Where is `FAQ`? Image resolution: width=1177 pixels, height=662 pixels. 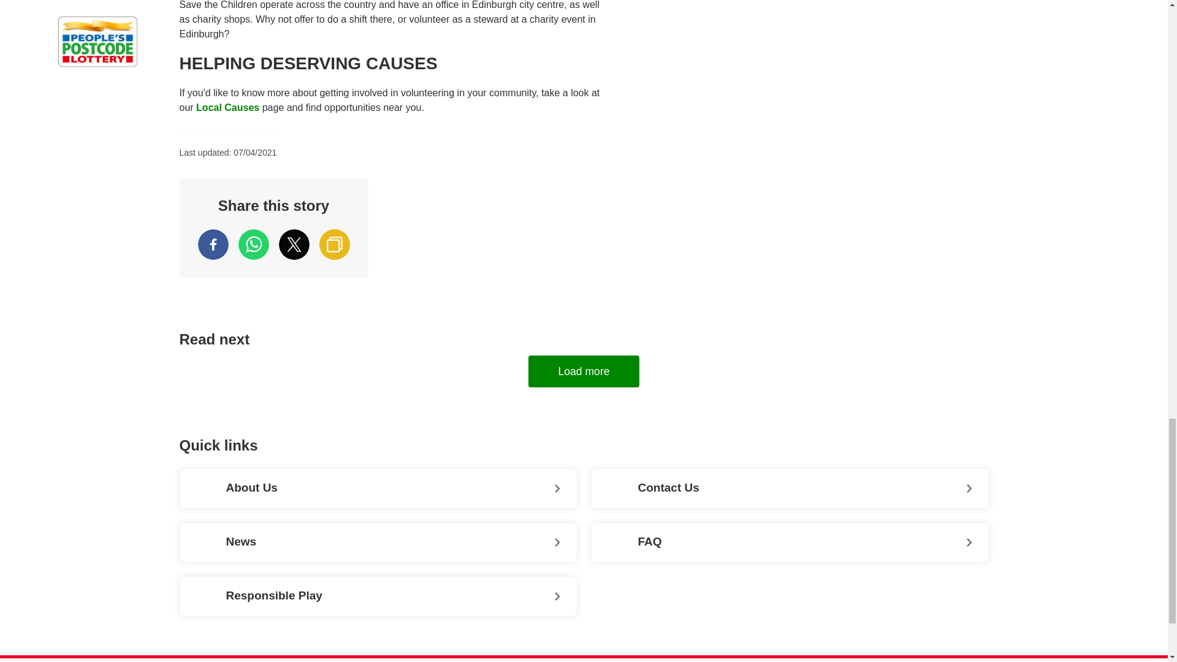
FAQ is located at coordinates (790, 542).